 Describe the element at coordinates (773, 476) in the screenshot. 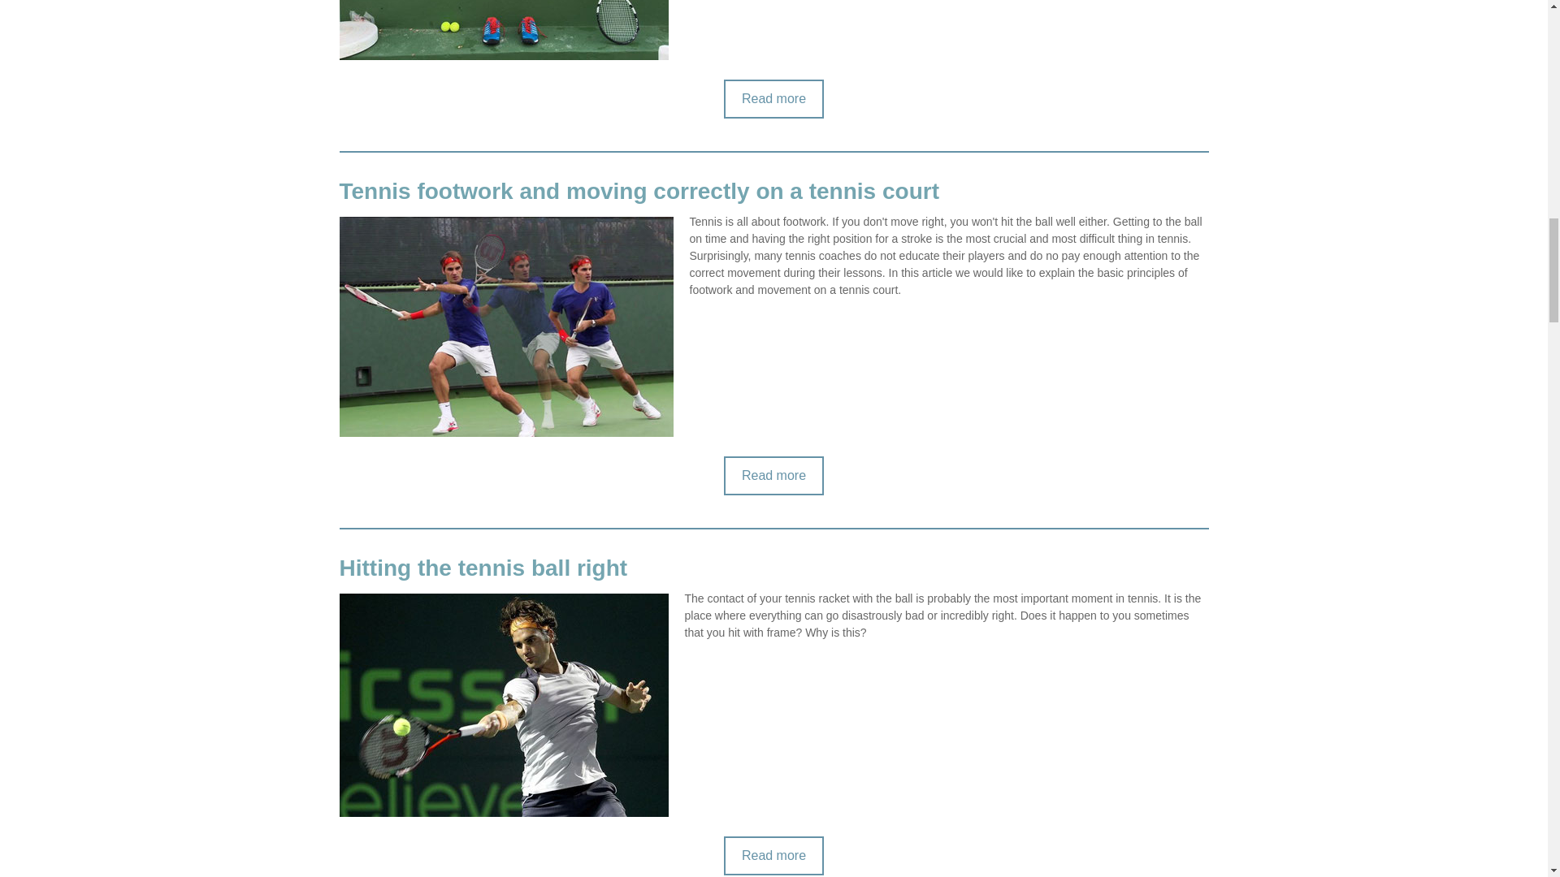

I see `Read more` at that location.